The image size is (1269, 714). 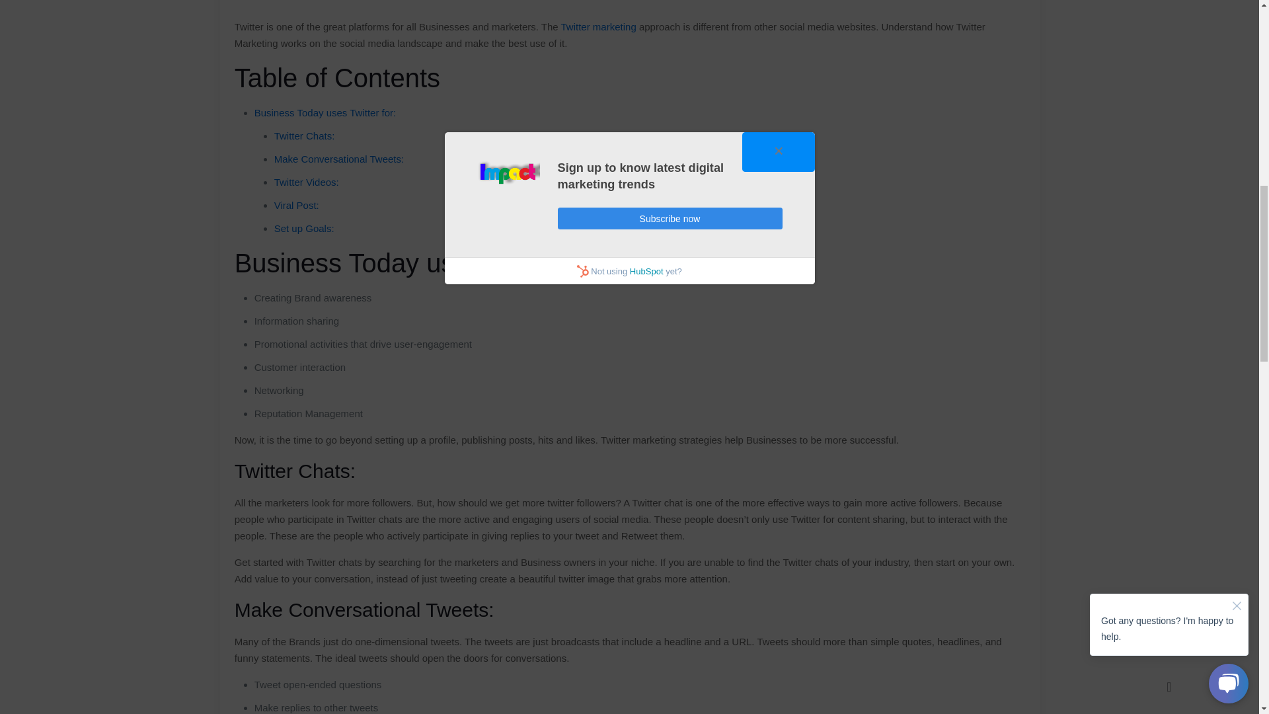 I want to click on Twitter marketing, so click(x=599, y=26).